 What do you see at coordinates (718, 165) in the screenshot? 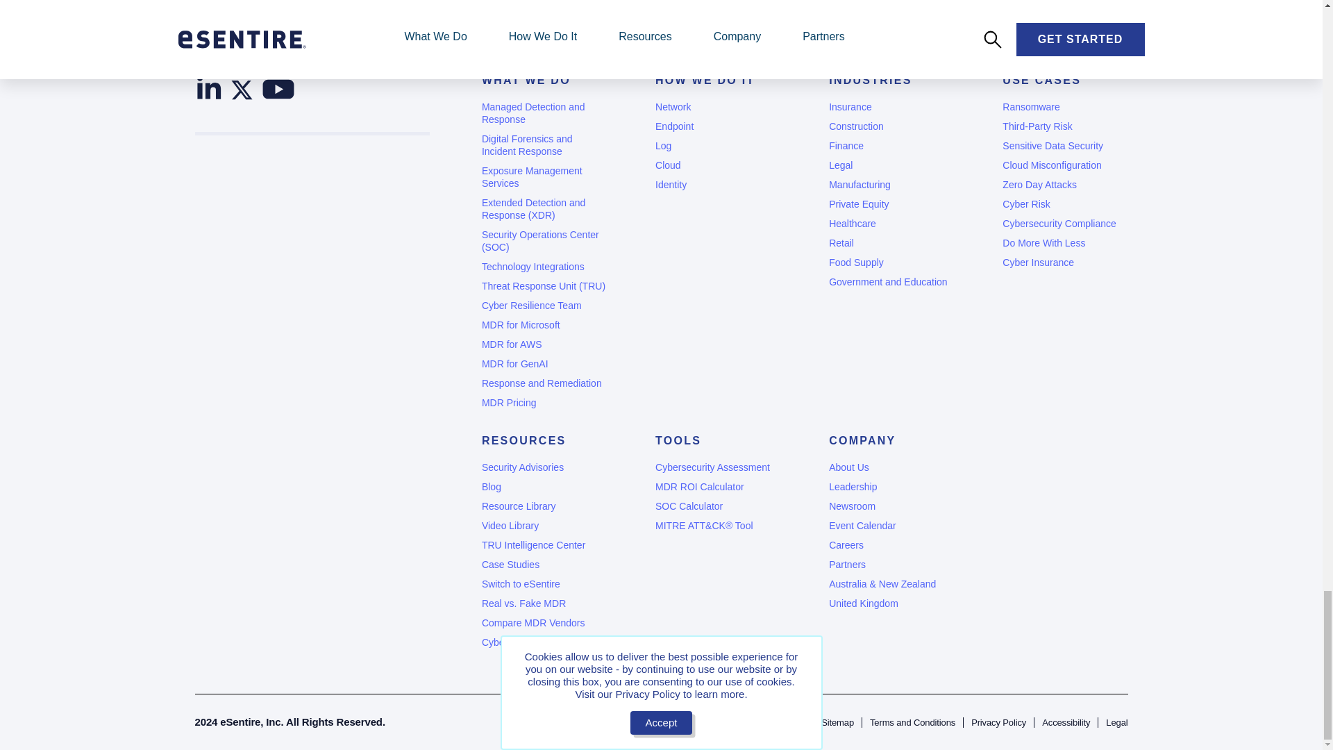
I see `Cloud` at bounding box center [718, 165].